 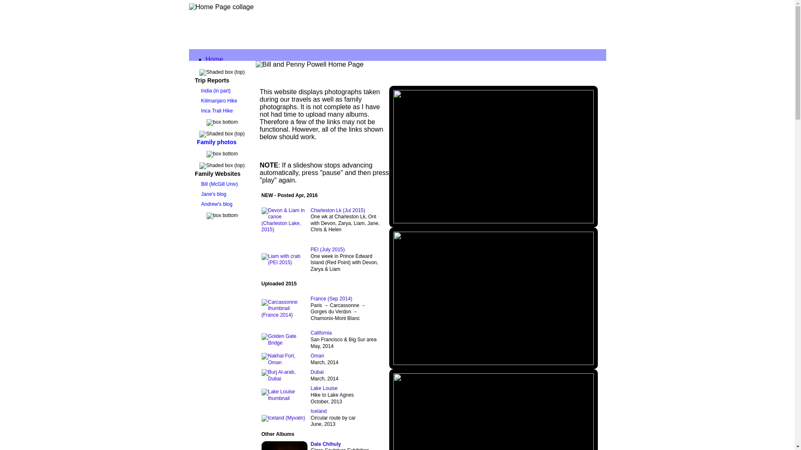 I want to click on Oman, so click(x=317, y=356).